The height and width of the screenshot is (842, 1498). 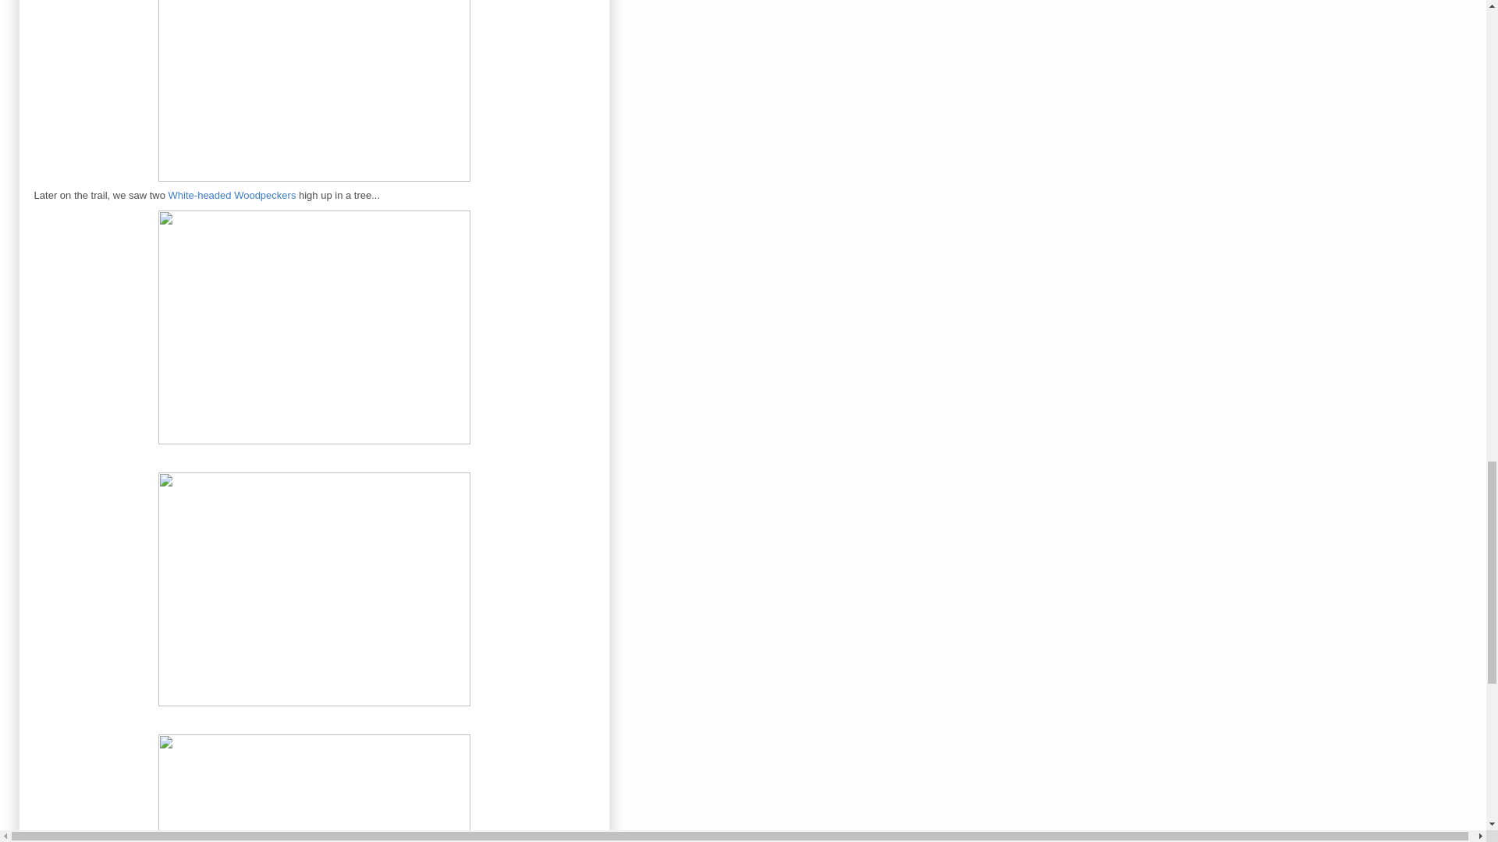 What do you see at coordinates (314, 327) in the screenshot?
I see `birds at Lassen Volcanic National Park California` at bounding box center [314, 327].